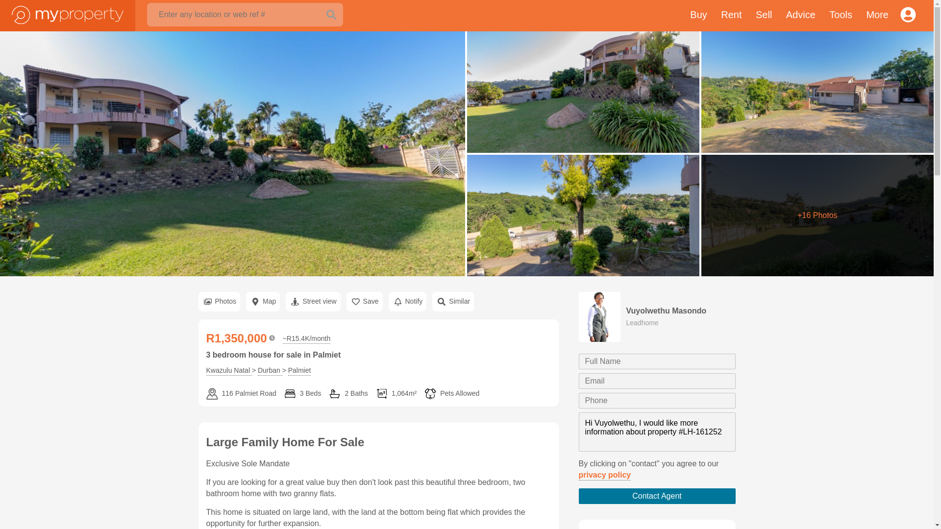 Image resolution: width=941 pixels, height=529 pixels. What do you see at coordinates (68, 14) in the screenshot?
I see `Houses and Properties for sale and rent in South Africa` at bounding box center [68, 14].